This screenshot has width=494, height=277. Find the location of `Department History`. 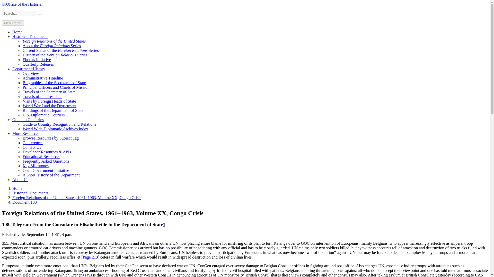

Department History is located at coordinates (29, 69).